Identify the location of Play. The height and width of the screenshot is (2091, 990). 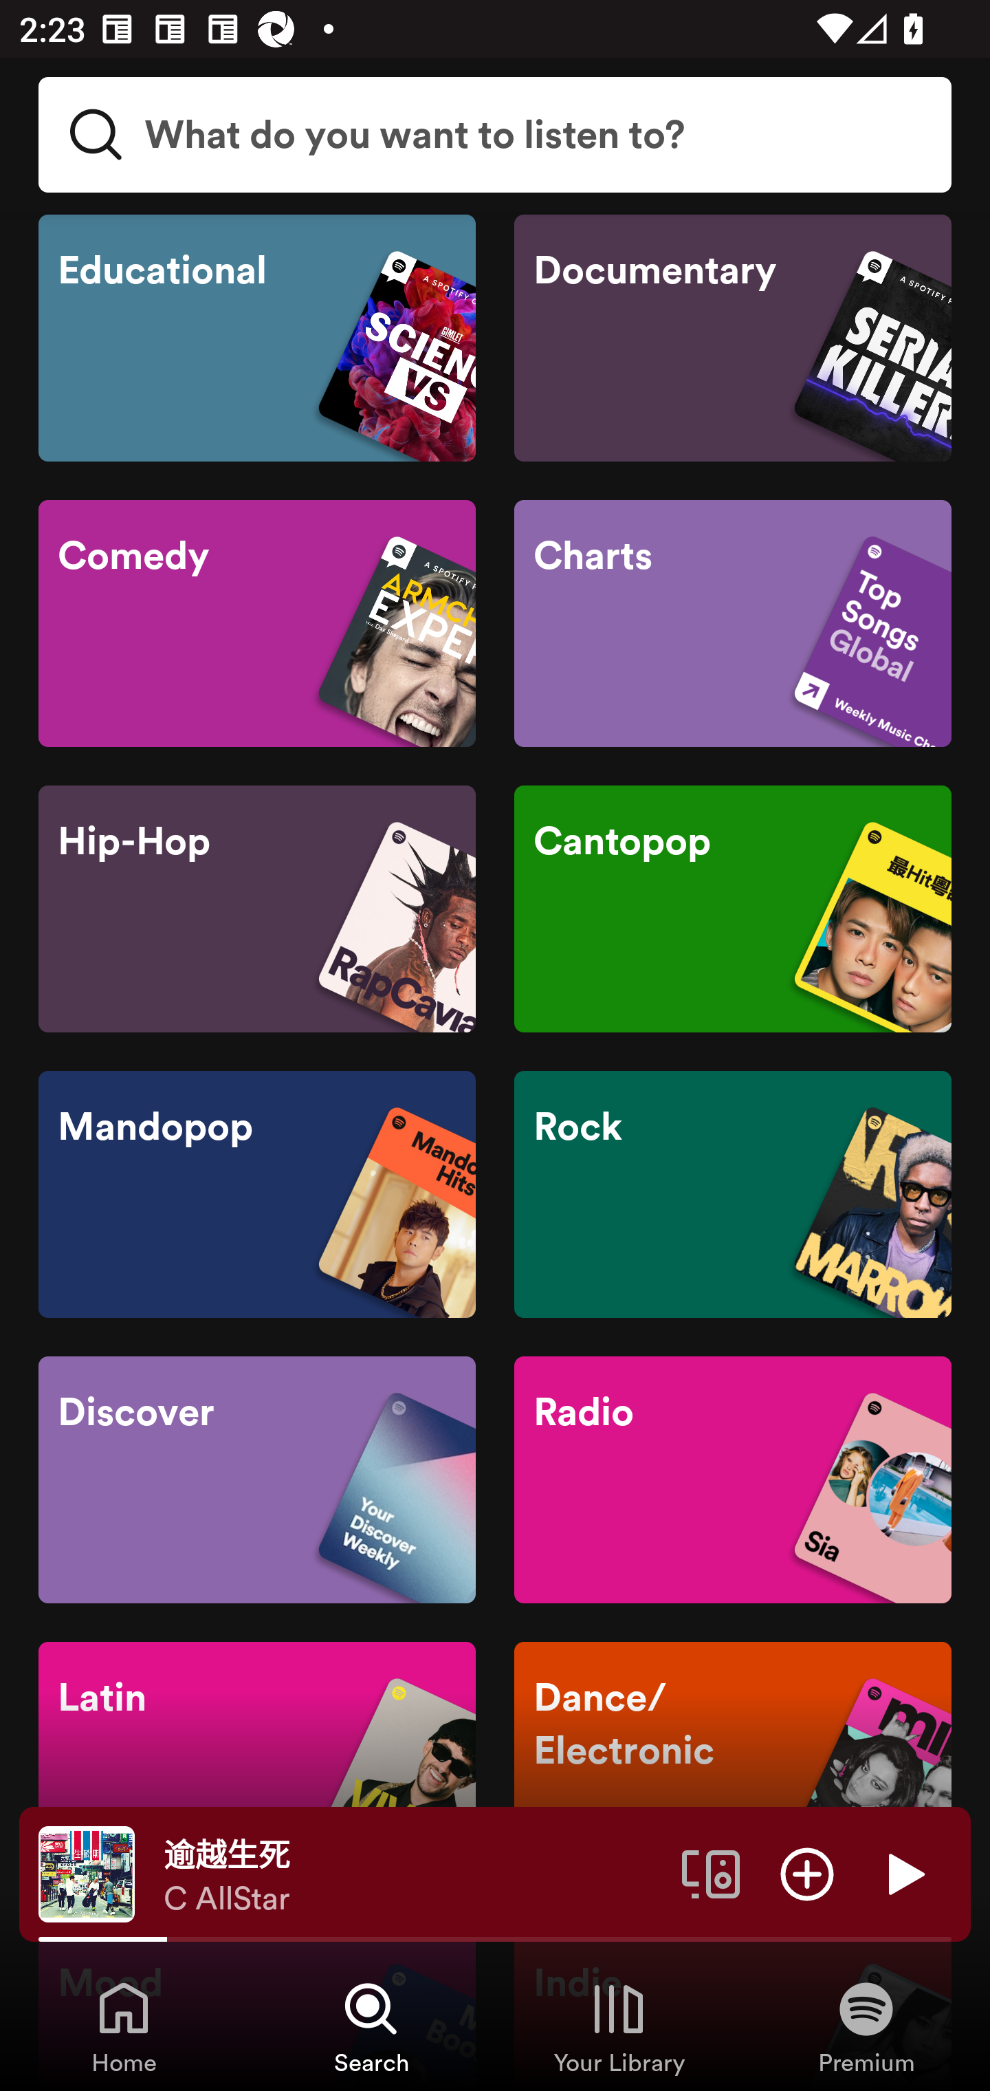
(903, 1873).